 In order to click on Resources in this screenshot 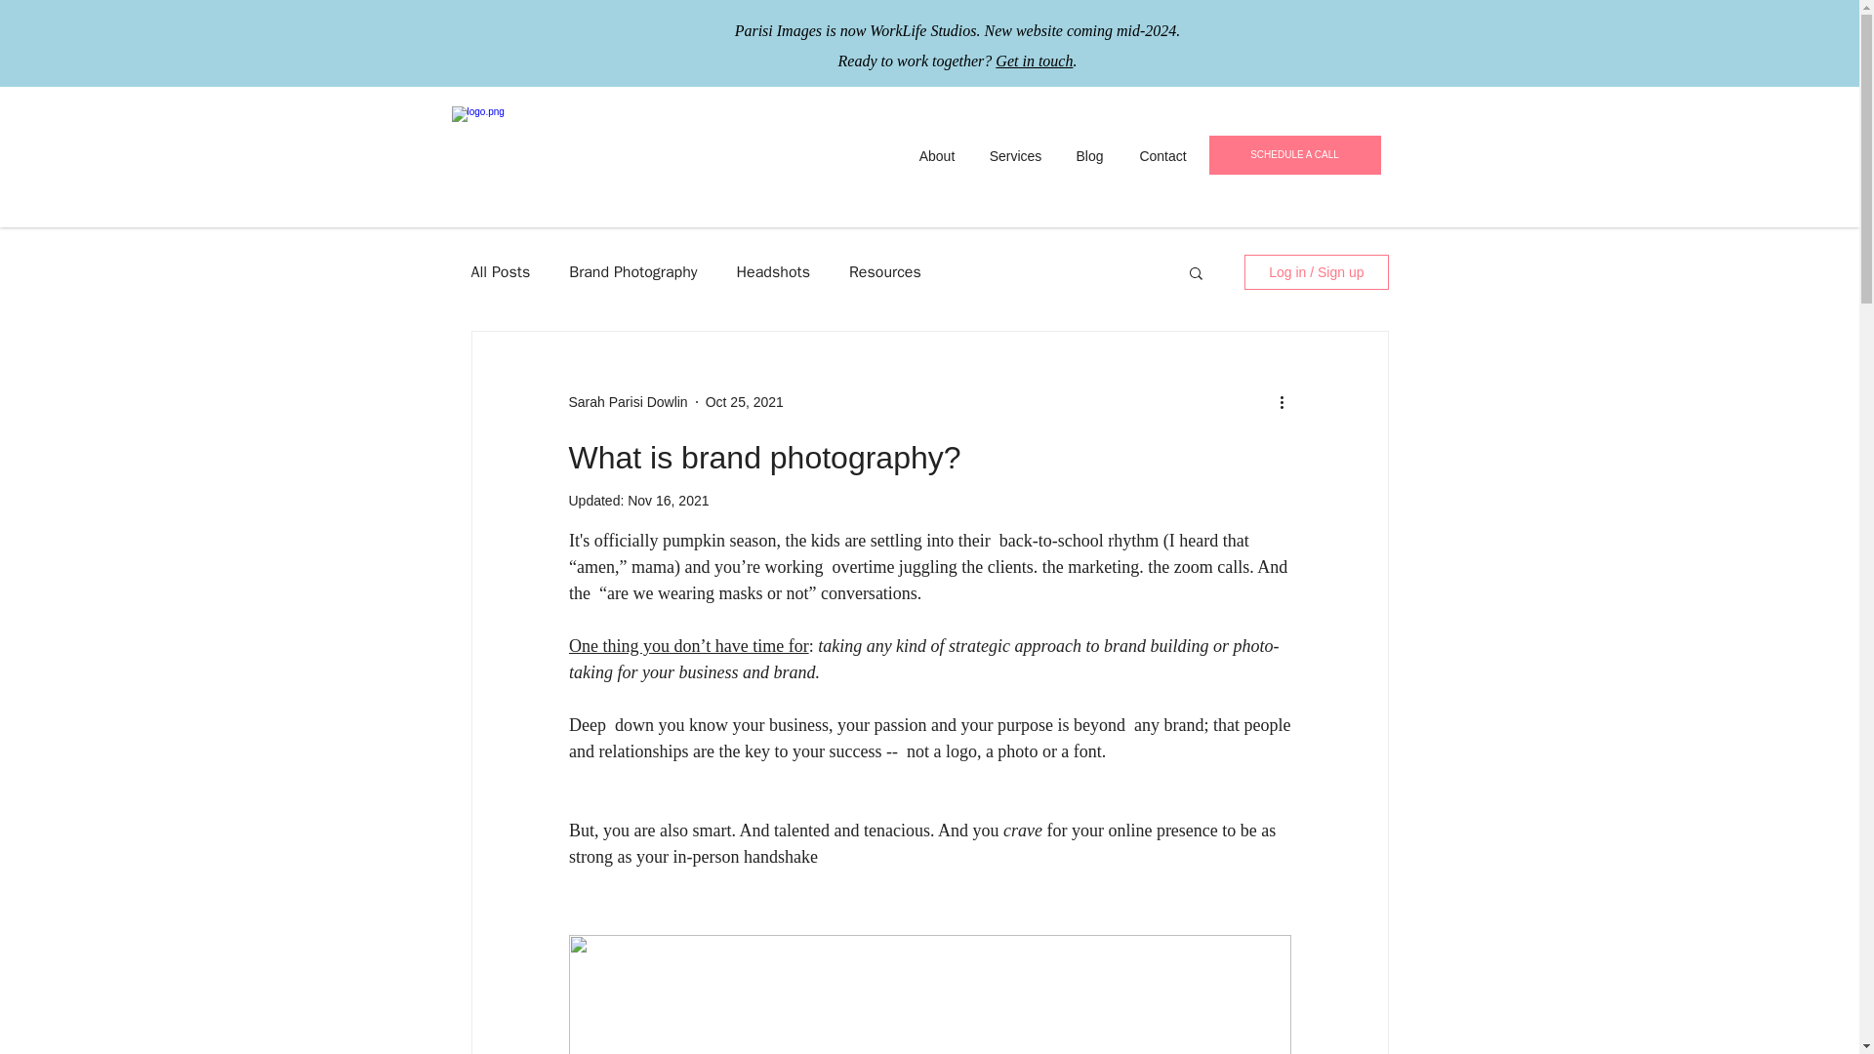, I will do `click(884, 271)`.